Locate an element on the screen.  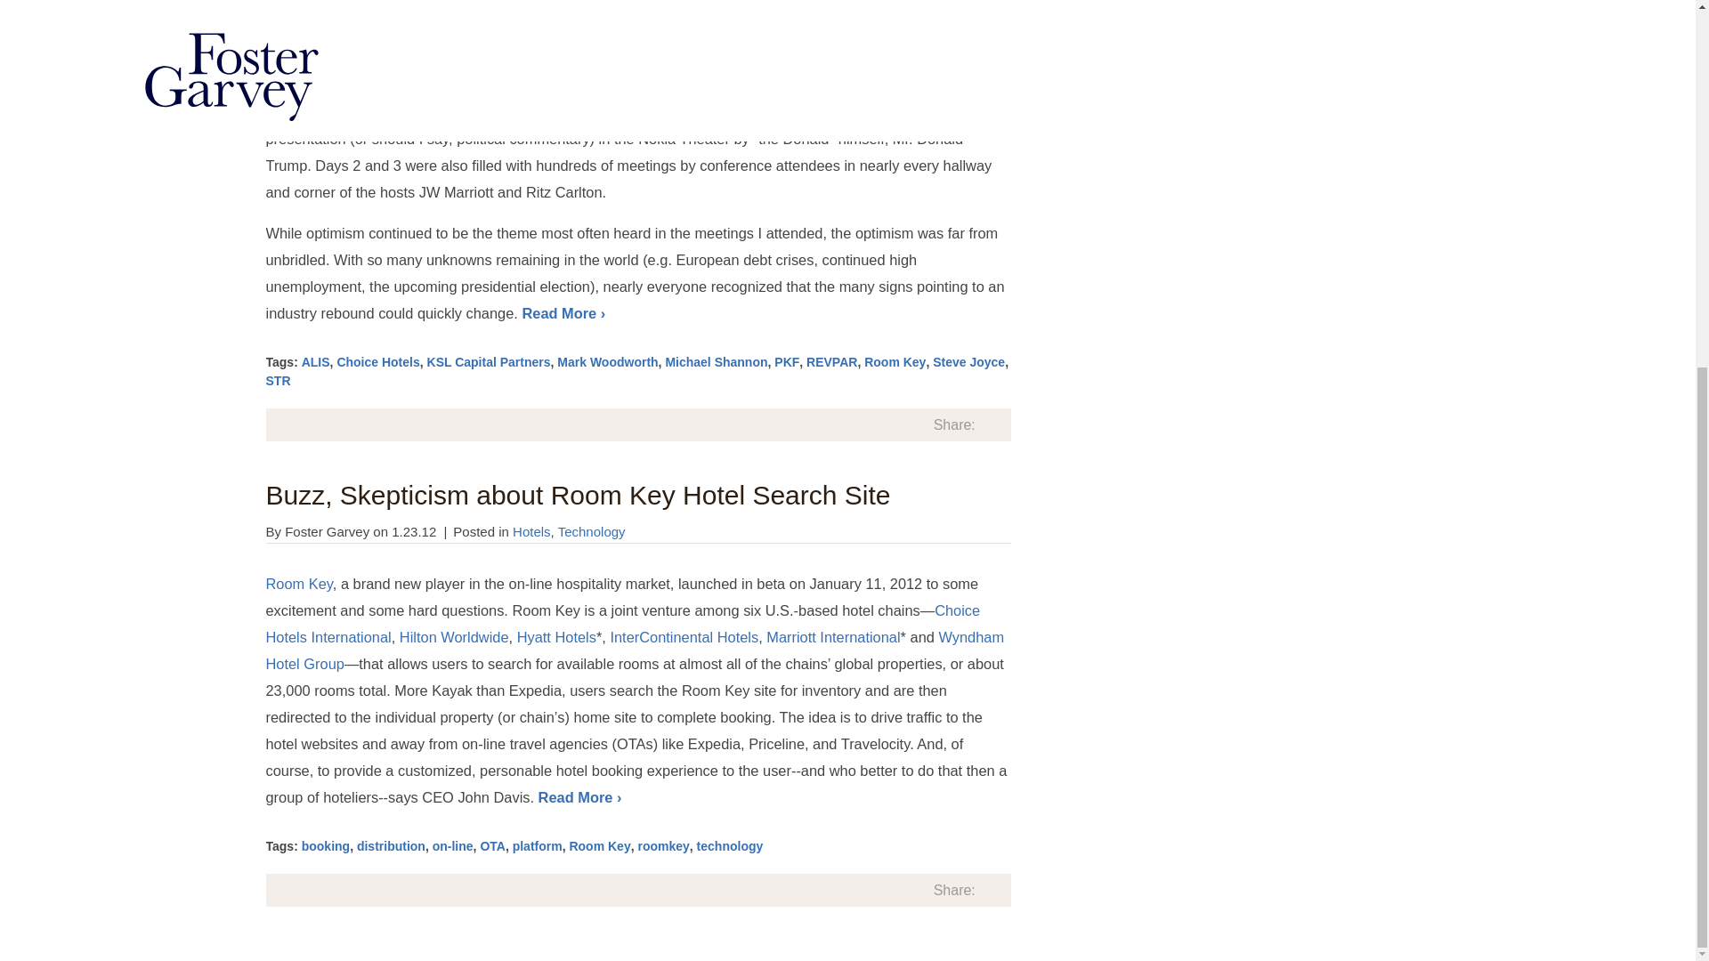
Buzz, Skepticism about Room Key Hotel Search Site is located at coordinates (577, 495).